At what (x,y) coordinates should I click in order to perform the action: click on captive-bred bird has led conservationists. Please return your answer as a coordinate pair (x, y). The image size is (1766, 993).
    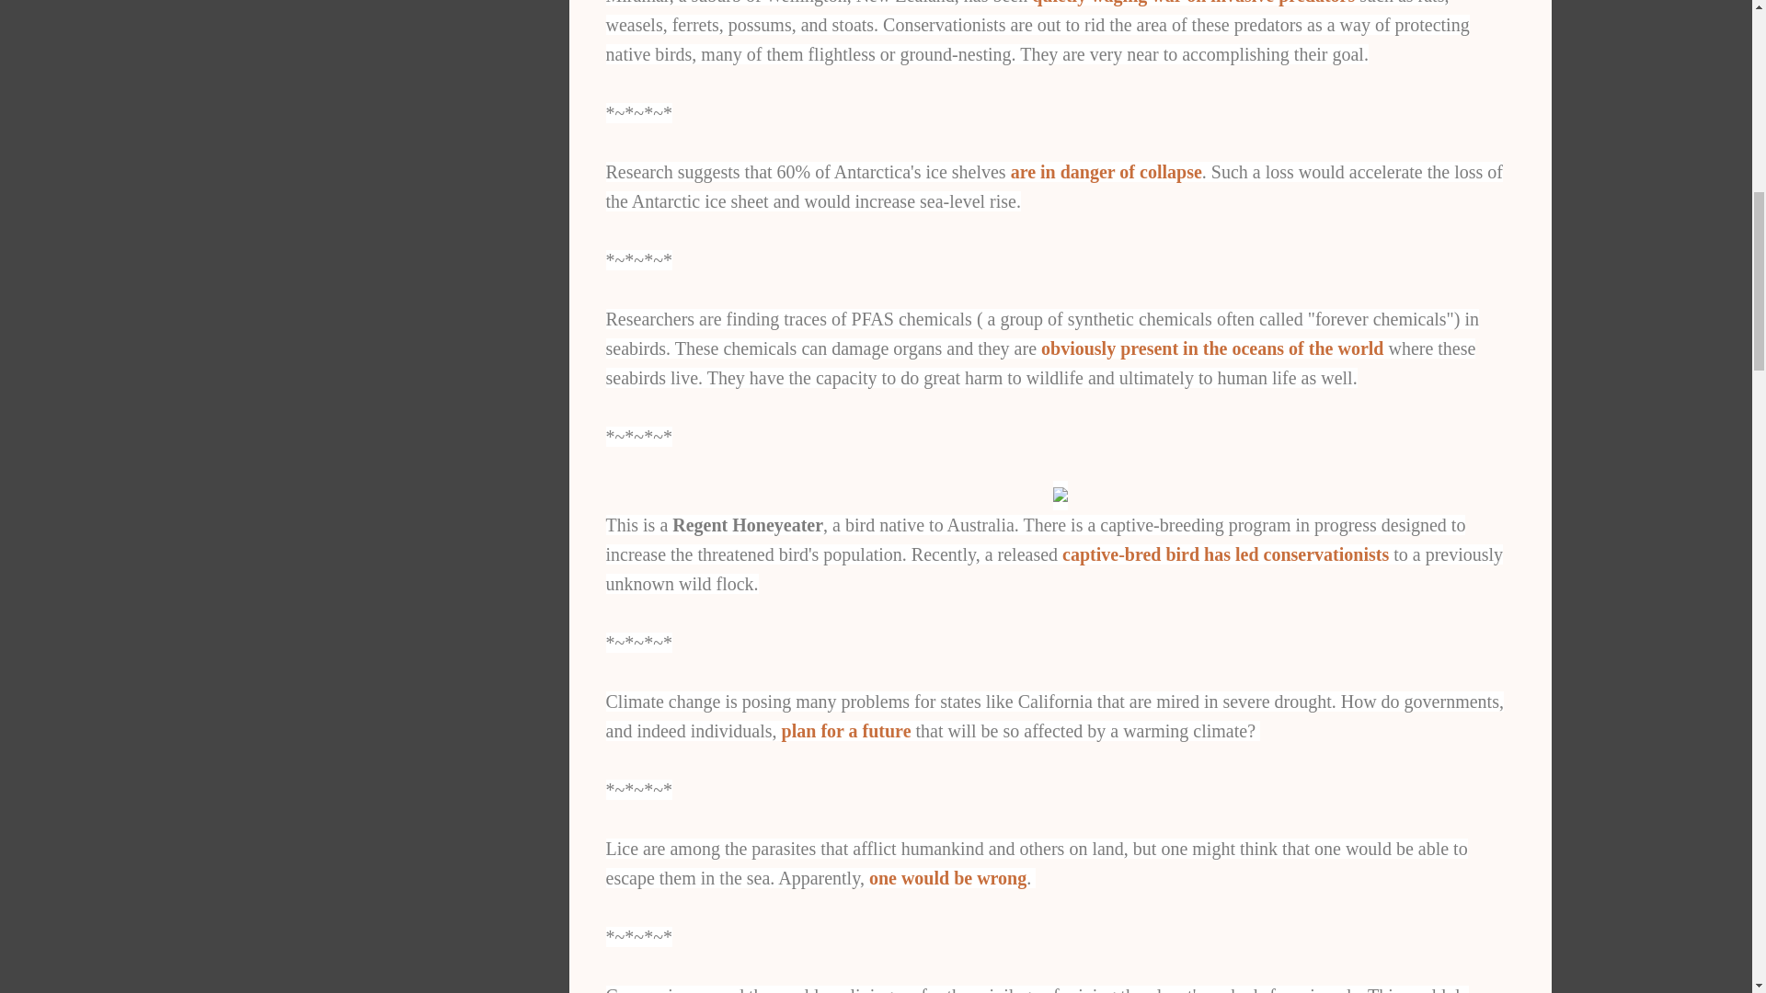
    Looking at the image, I should click on (1225, 554).